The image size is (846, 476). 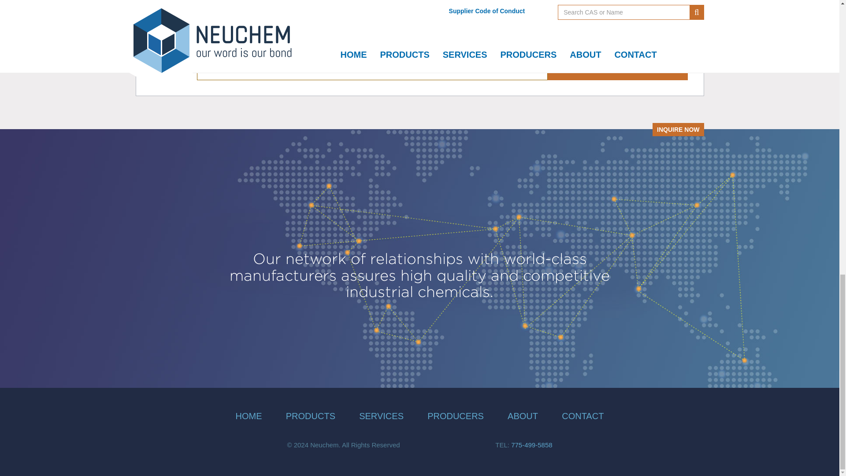 What do you see at coordinates (310, 416) in the screenshot?
I see `PRODUCTS` at bounding box center [310, 416].